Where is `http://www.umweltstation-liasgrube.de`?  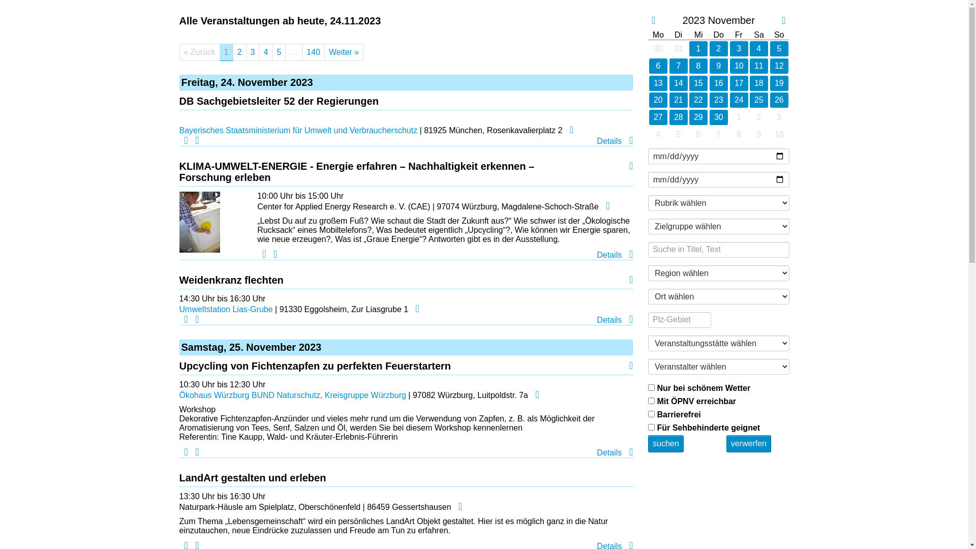
http://www.umweltstation-liasgrube.de is located at coordinates (628, 281).